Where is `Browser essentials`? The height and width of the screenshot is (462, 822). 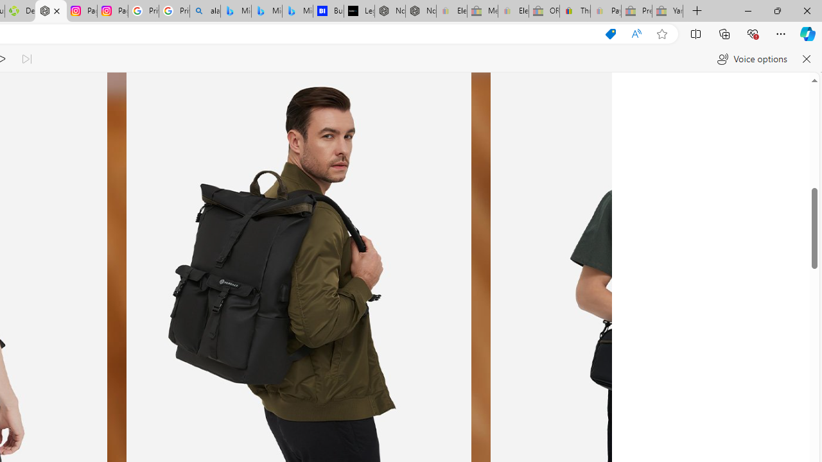
Browser essentials is located at coordinates (753, 33).